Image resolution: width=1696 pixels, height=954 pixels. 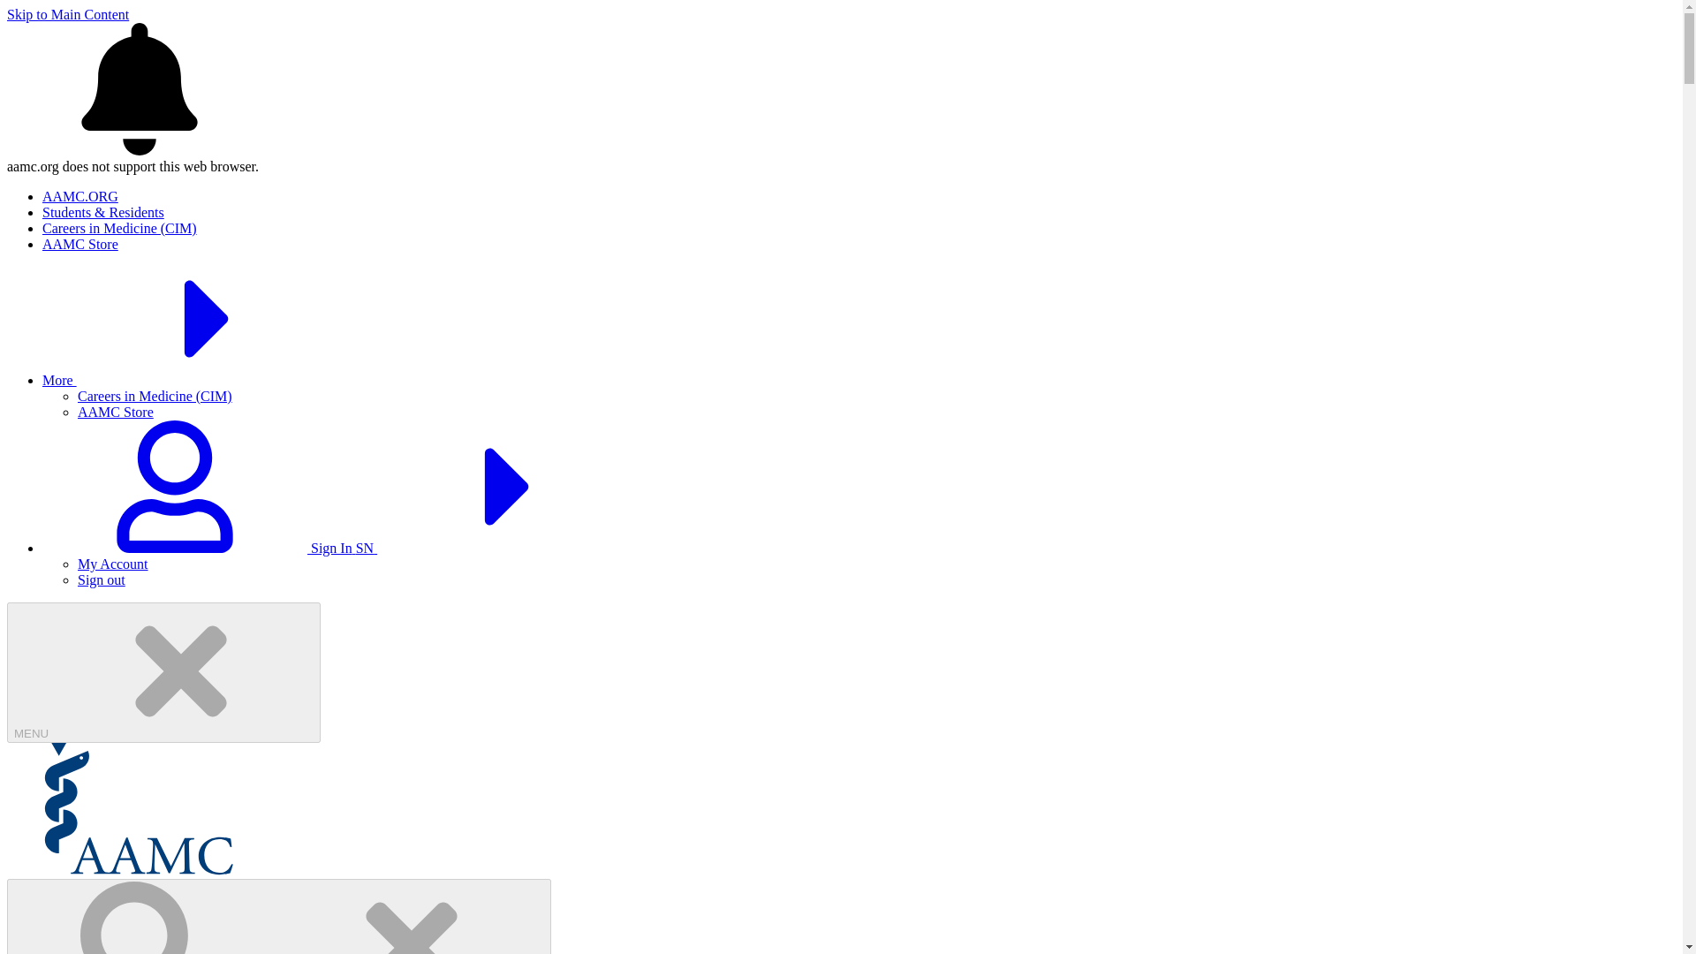 I want to click on MENU, so click(x=163, y=672).